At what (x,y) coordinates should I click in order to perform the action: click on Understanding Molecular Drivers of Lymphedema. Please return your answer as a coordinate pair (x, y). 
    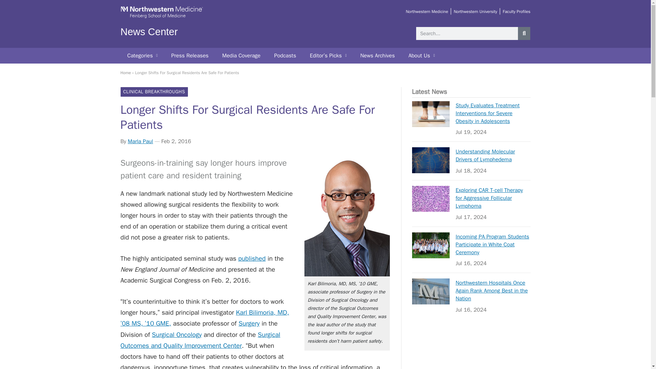
    Looking at the image, I should click on (430, 160).